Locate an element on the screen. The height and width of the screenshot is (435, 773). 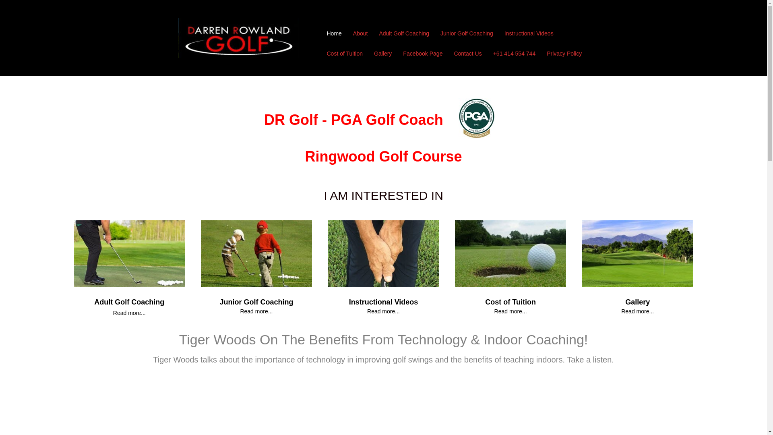
Adult Golf Coaching is located at coordinates (404, 34).